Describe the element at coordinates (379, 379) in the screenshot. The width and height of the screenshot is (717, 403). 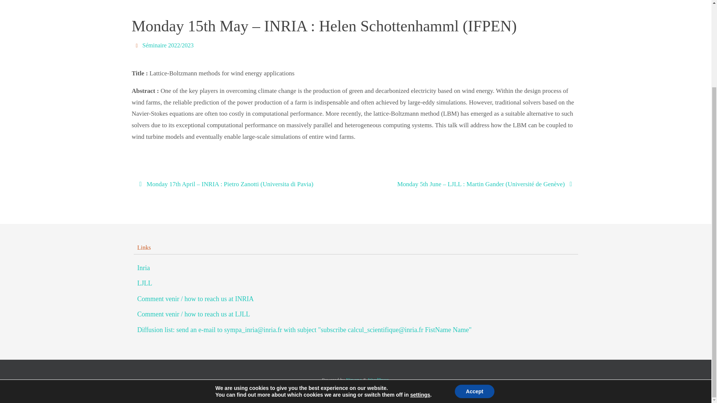
I see `WordPress.` at that location.